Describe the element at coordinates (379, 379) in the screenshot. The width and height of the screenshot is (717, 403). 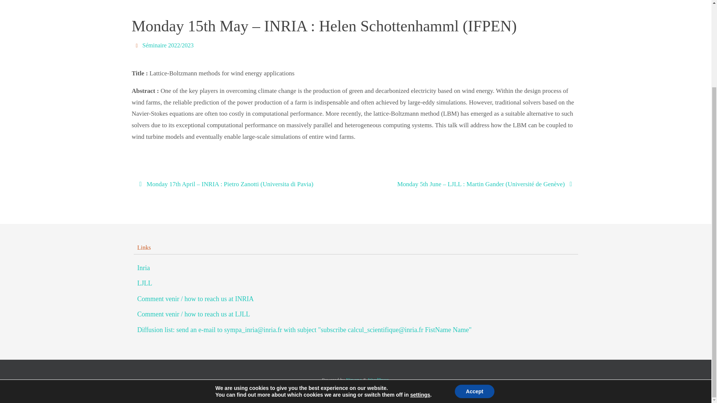
I see `WordPress.` at that location.